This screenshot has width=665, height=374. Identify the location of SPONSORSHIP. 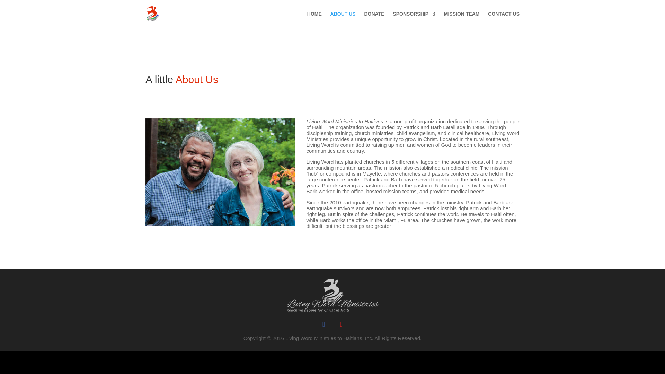
(414, 19).